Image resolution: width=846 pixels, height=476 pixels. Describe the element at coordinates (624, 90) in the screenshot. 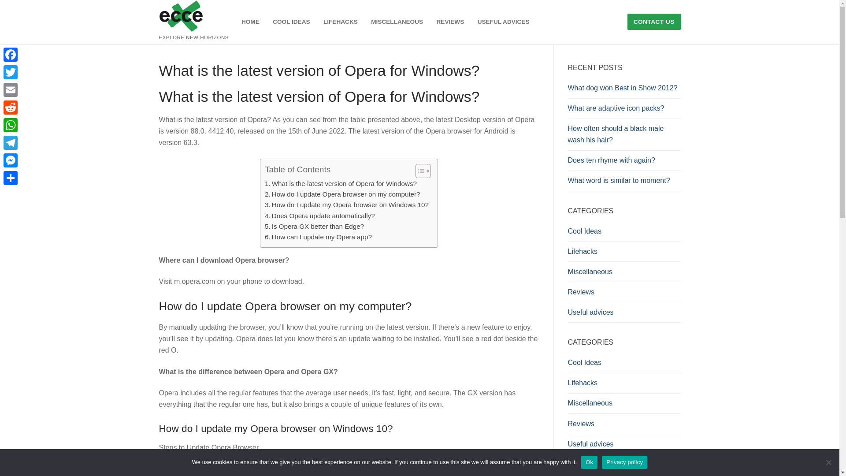

I see `What dog won Best in Show 2012?` at that location.